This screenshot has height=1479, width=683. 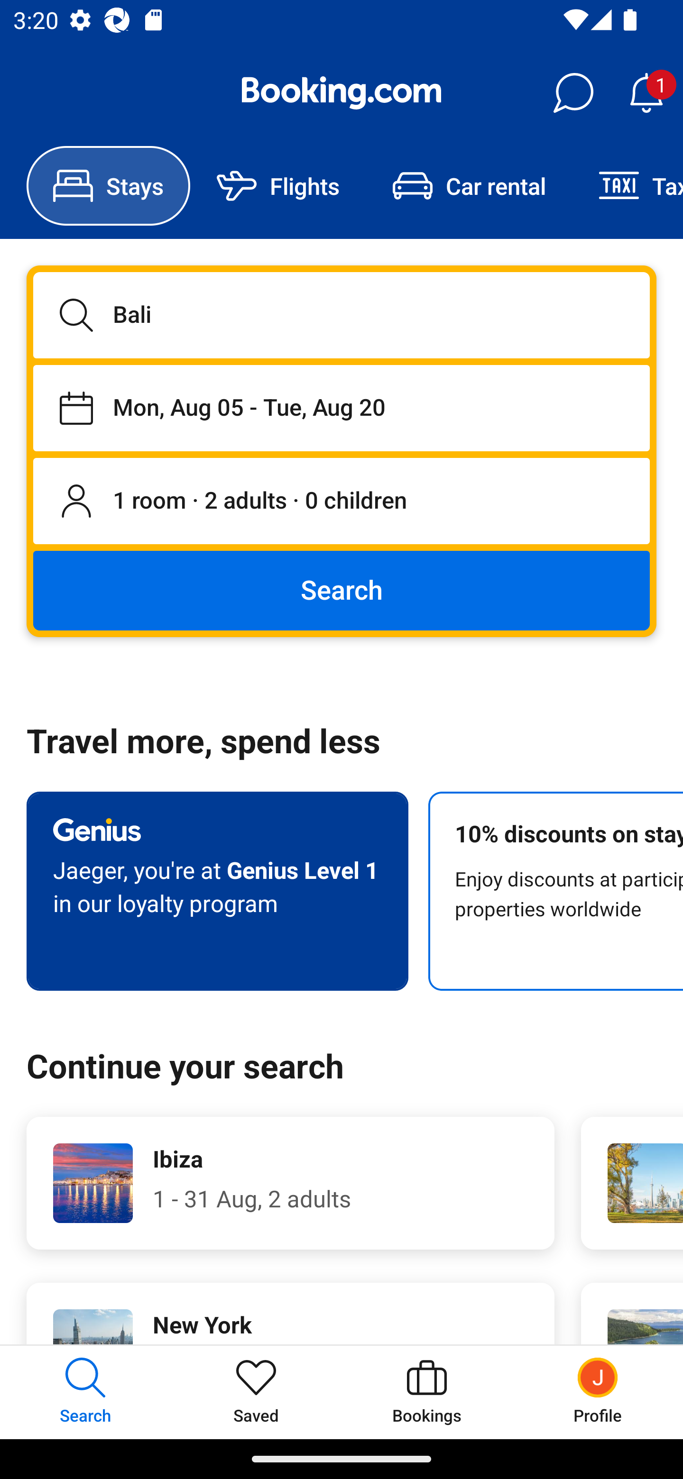 What do you see at coordinates (427, 1392) in the screenshot?
I see `Bookings` at bounding box center [427, 1392].